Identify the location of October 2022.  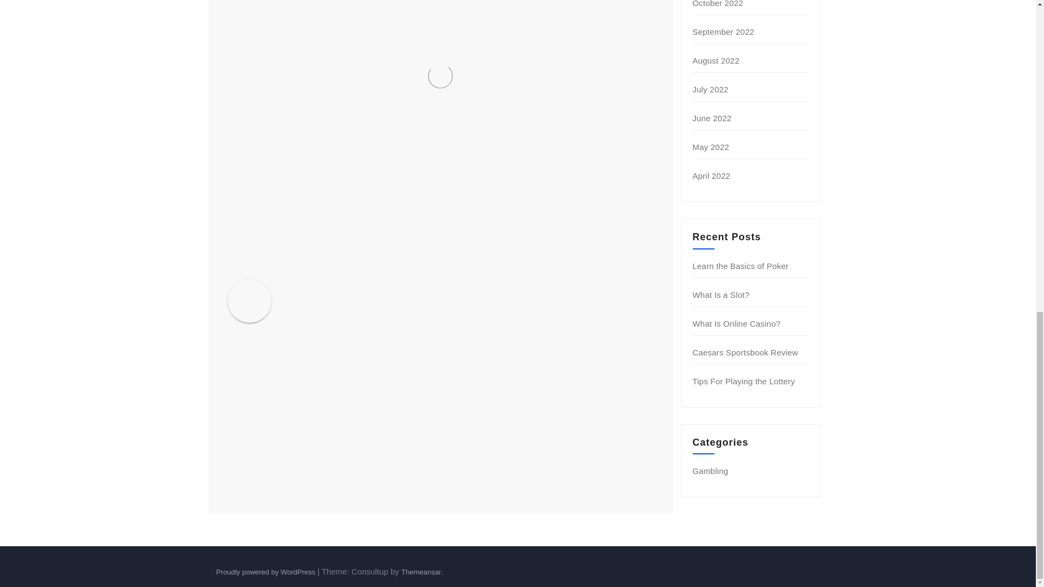
(718, 4).